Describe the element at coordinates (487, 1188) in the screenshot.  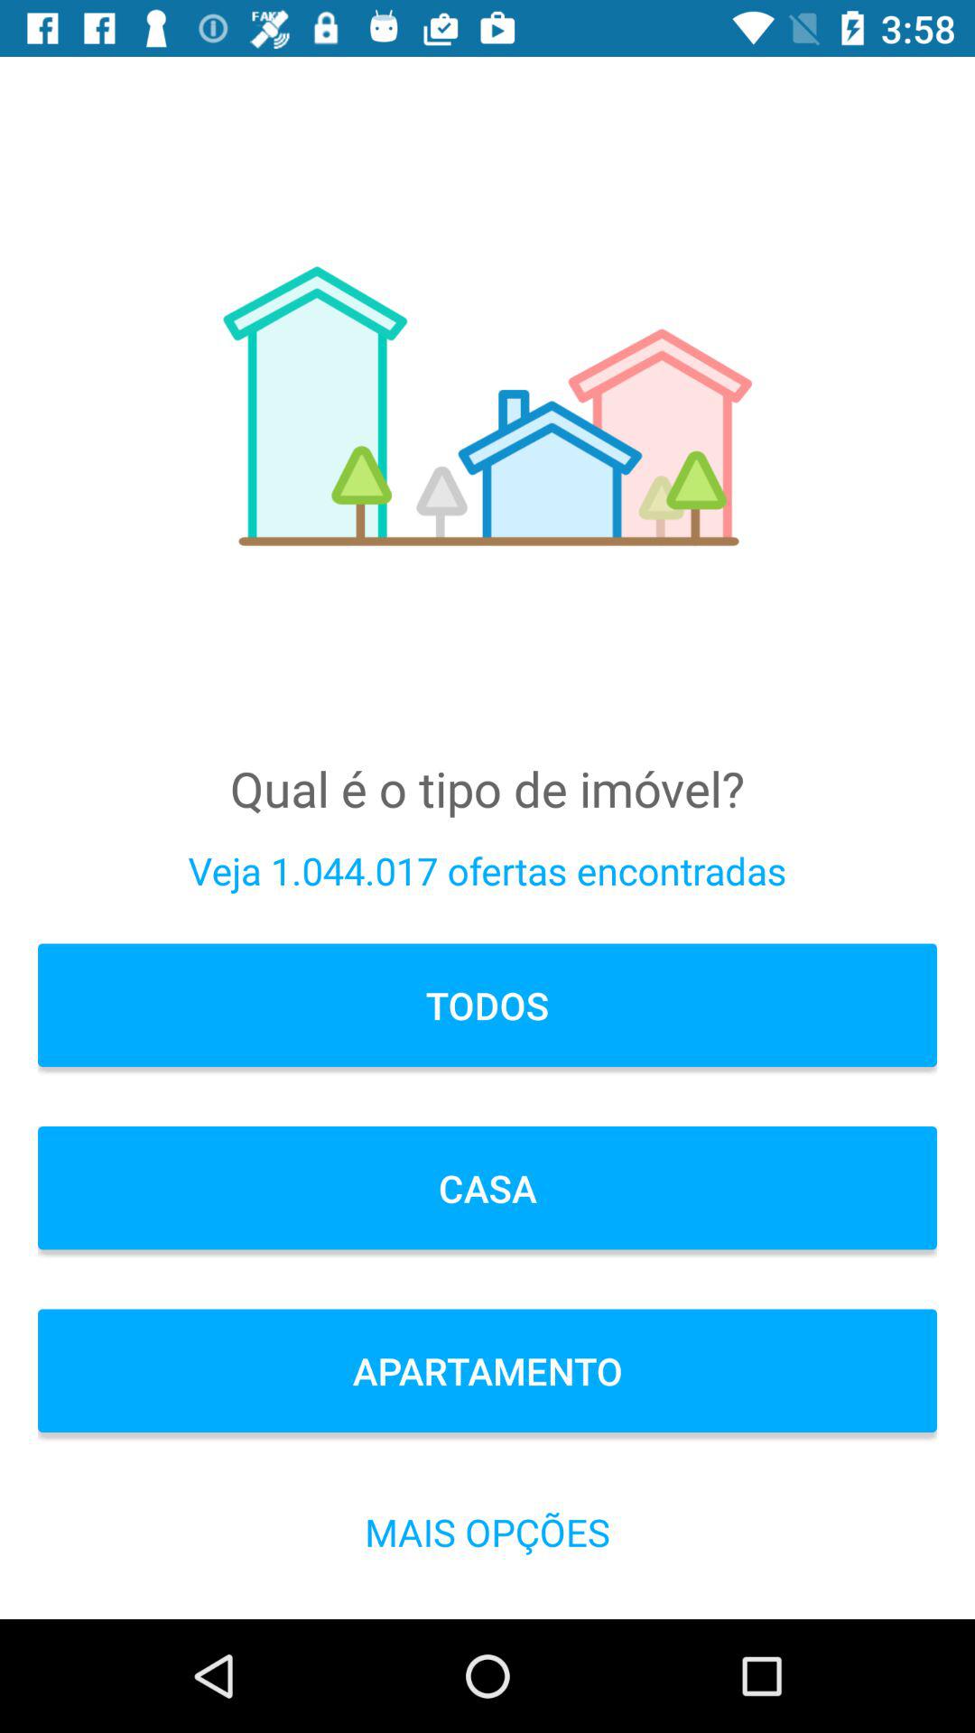
I see `launch icon above apartamento` at that location.